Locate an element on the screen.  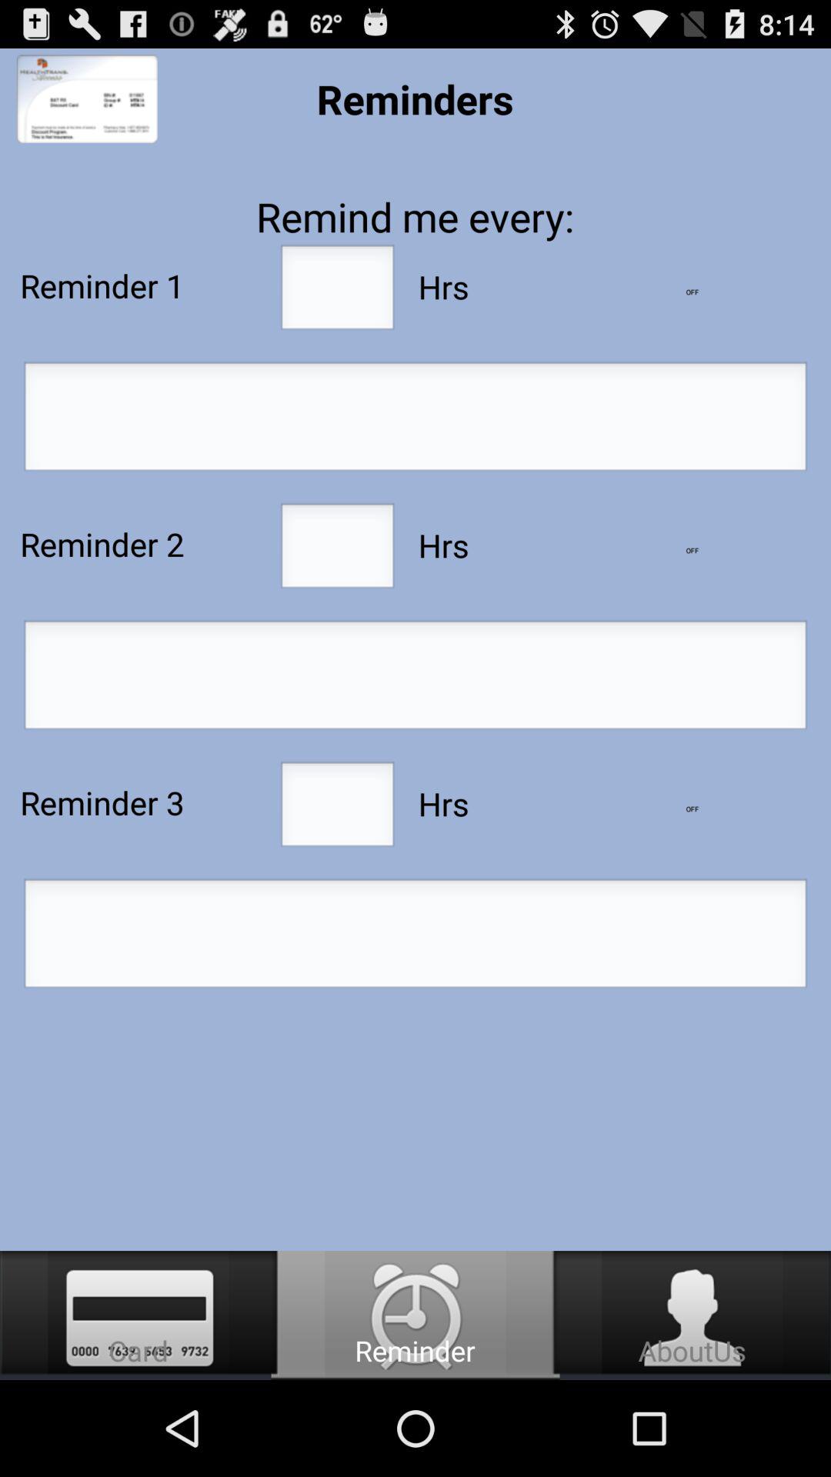
reminder 2 input field is located at coordinates (337, 550).